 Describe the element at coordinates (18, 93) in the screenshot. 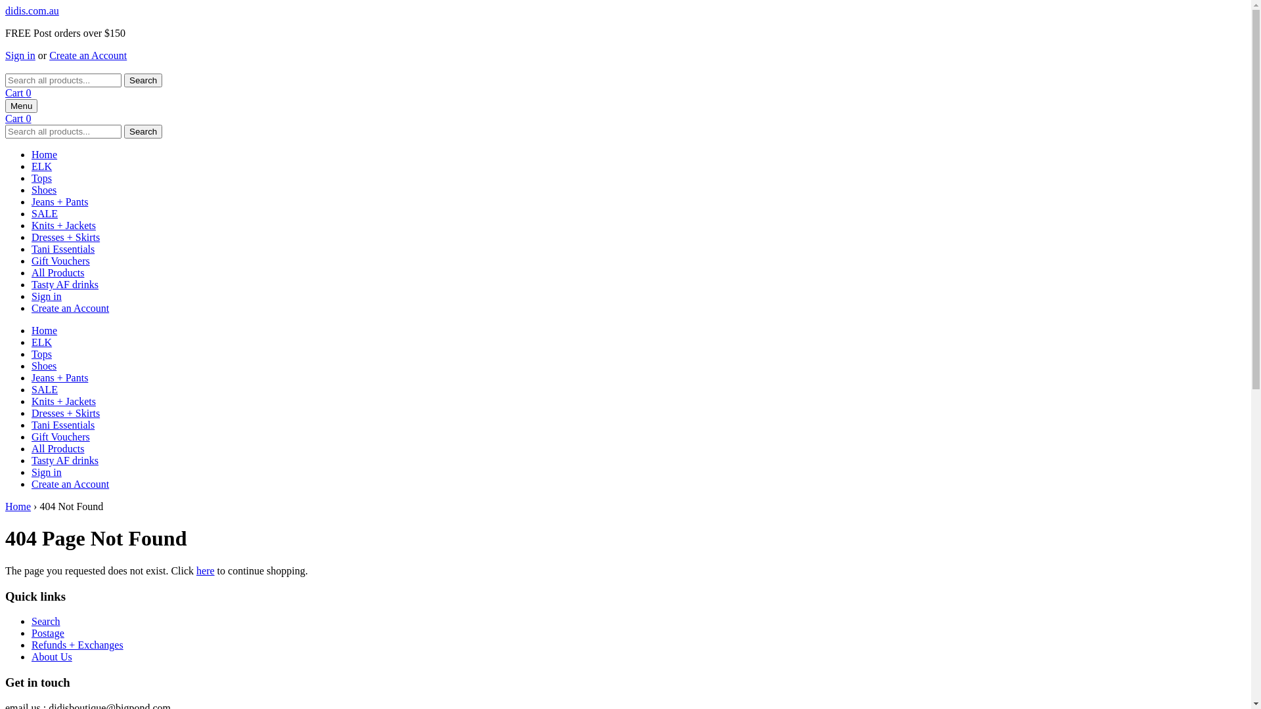

I see `Cart 0` at that location.